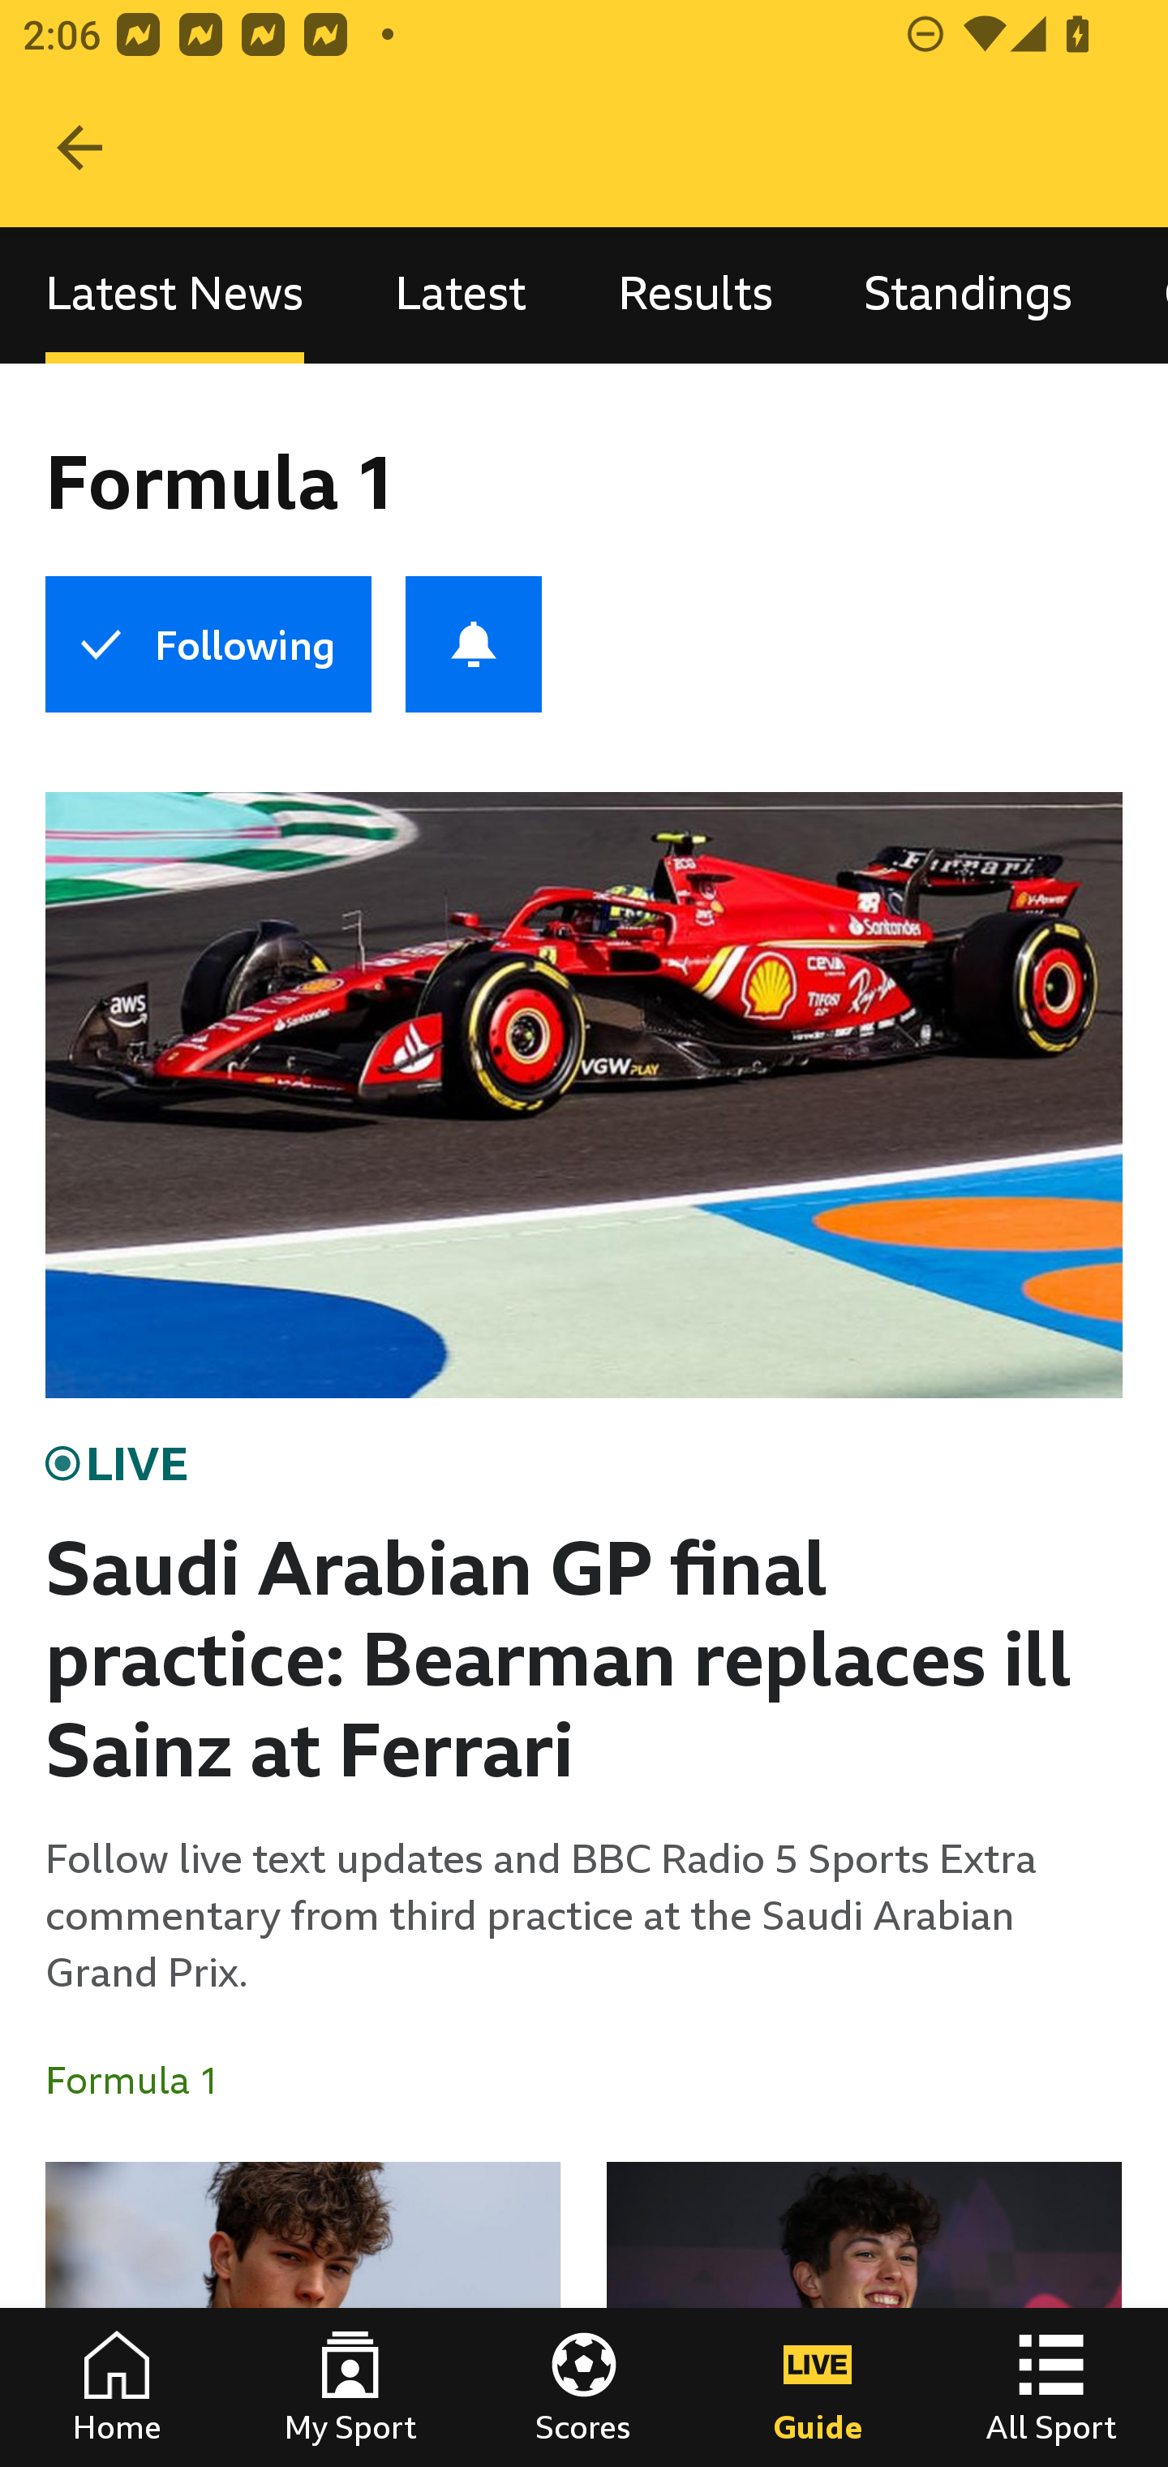 The height and width of the screenshot is (2467, 1168). What do you see at coordinates (695, 294) in the screenshot?
I see `Results` at bounding box center [695, 294].